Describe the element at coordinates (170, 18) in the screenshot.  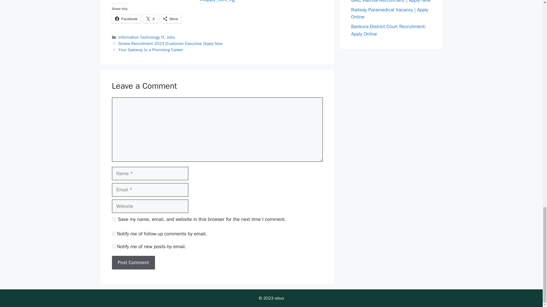
I see `More` at that location.